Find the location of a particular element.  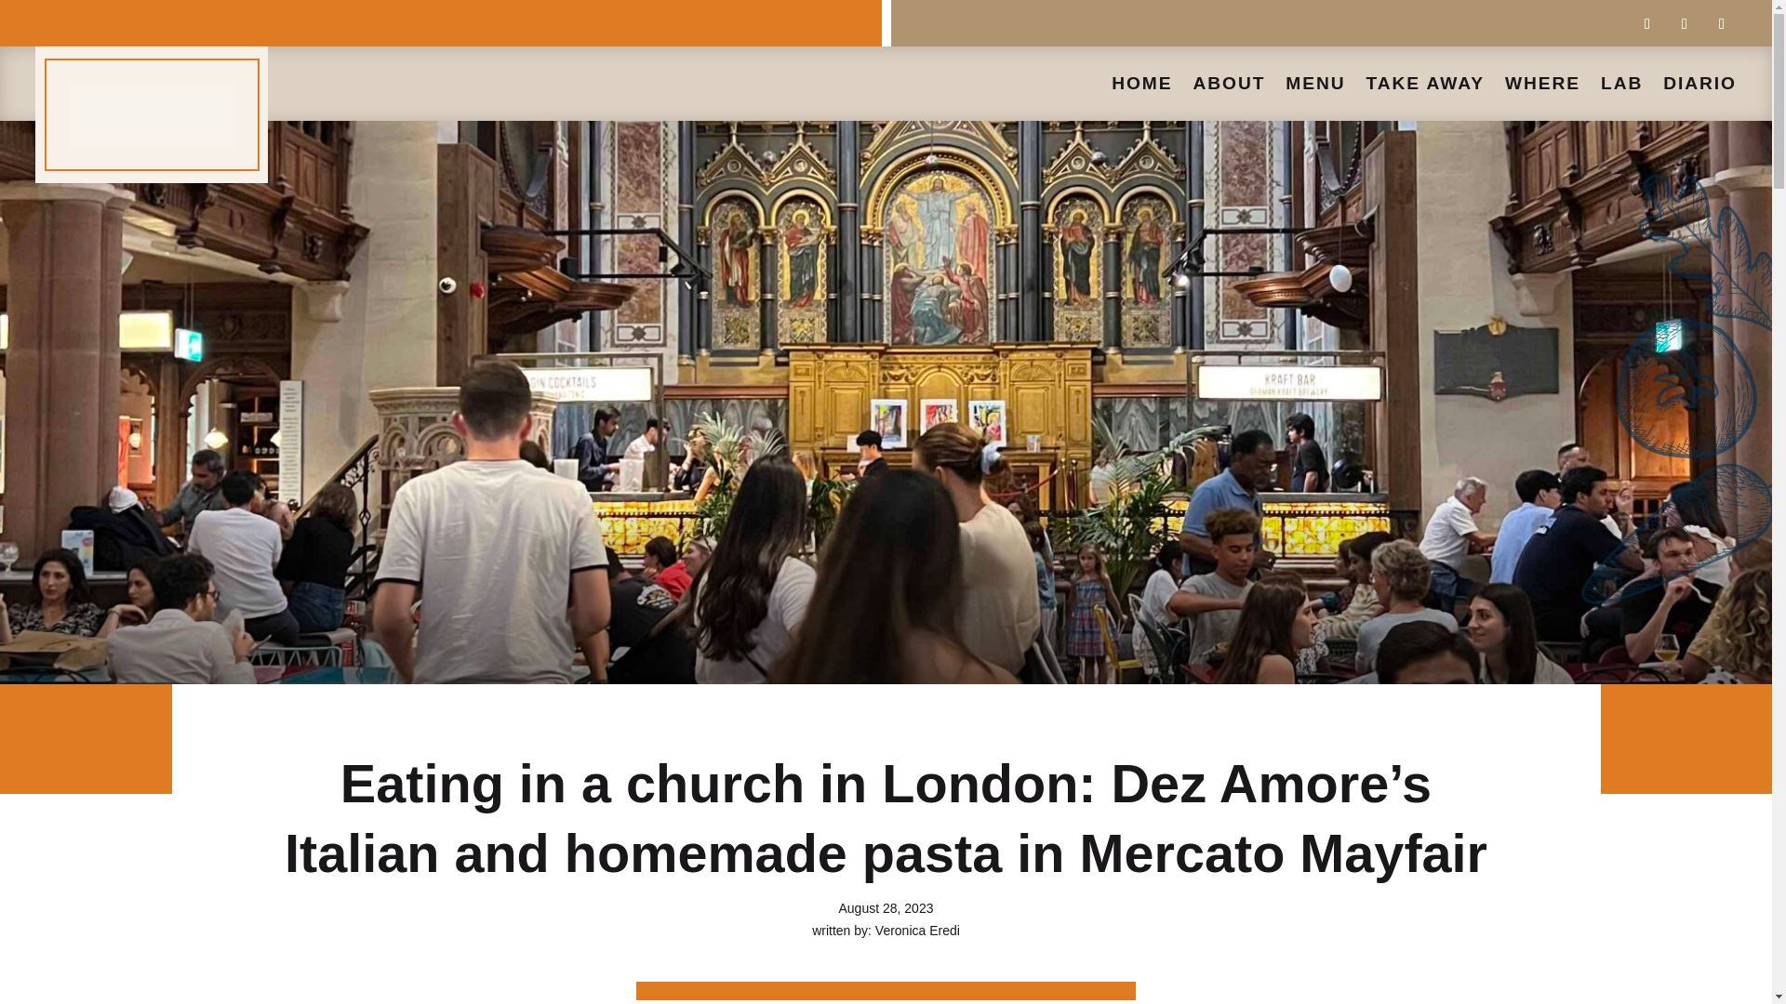

MENU is located at coordinates (1315, 87).